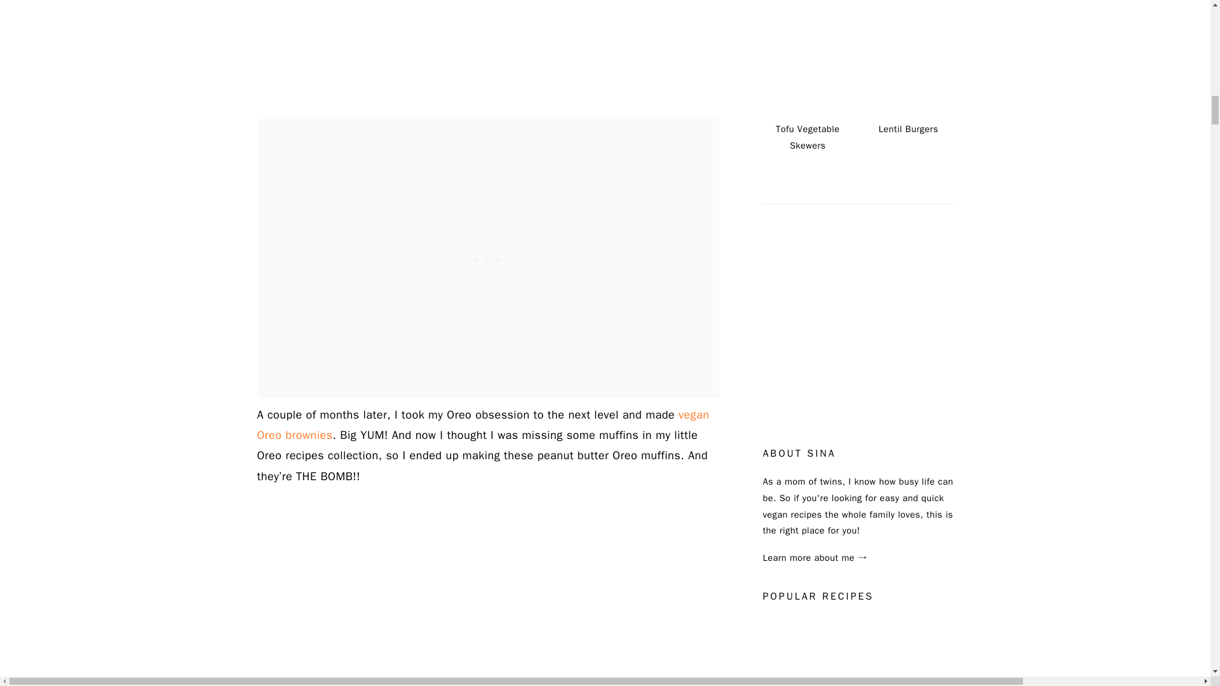 The image size is (1220, 686). What do you see at coordinates (482, 424) in the screenshot?
I see `vegan Oreo brownies` at bounding box center [482, 424].